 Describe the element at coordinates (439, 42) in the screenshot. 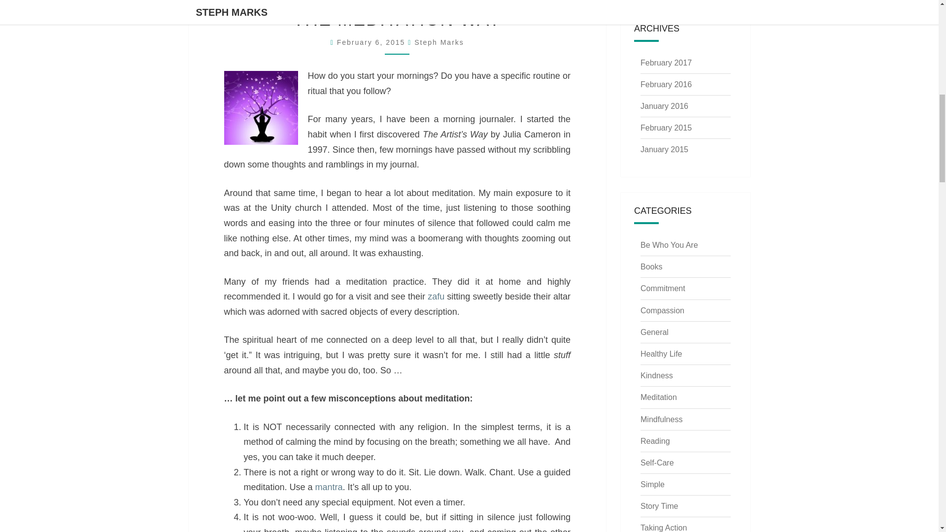

I see `View all posts by Steph Marks` at that location.